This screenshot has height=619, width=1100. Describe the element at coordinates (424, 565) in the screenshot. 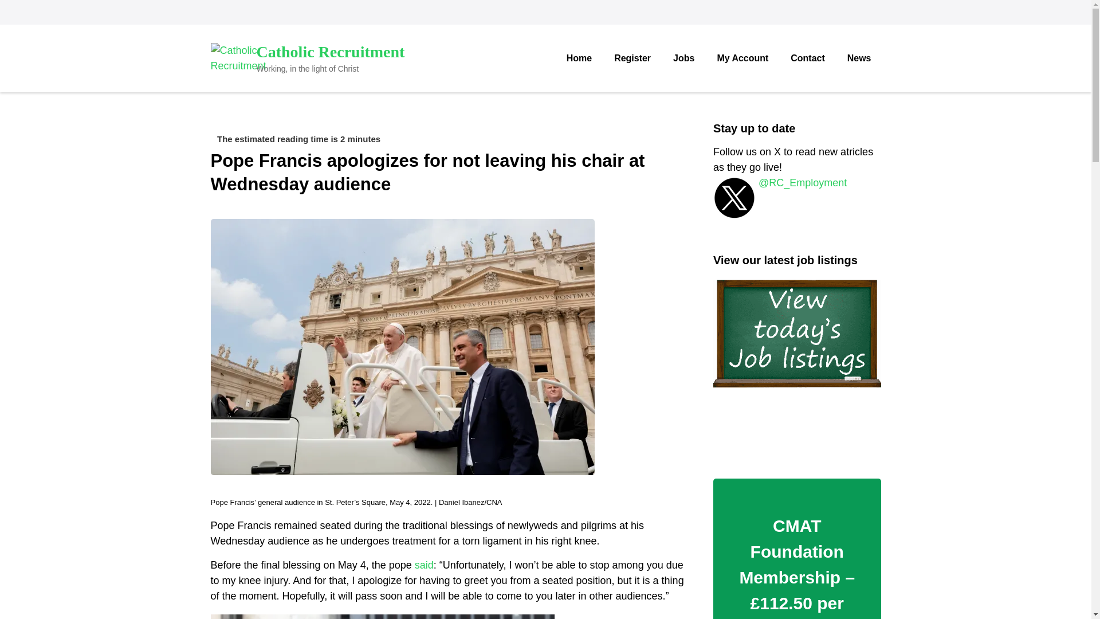

I see `said` at that location.